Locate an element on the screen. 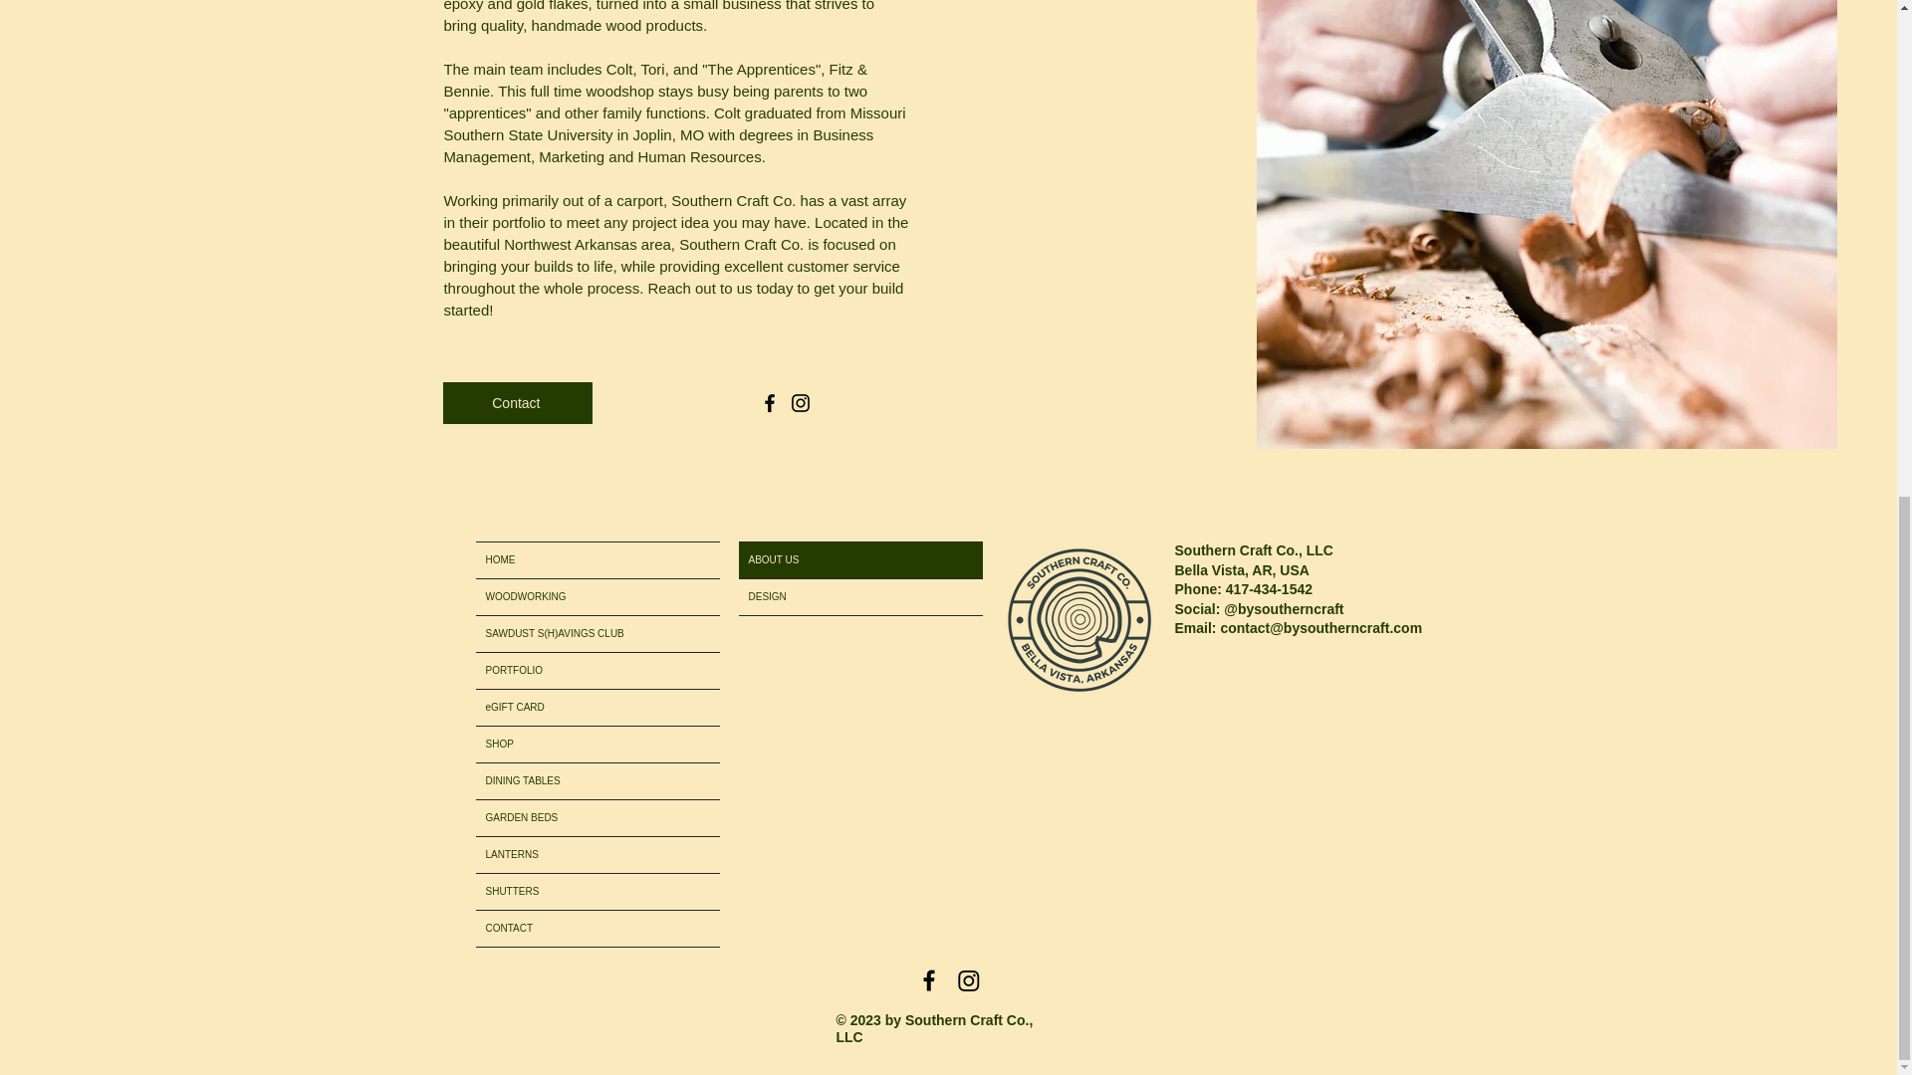 This screenshot has height=1075, width=1912. HOME is located at coordinates (597, 560).